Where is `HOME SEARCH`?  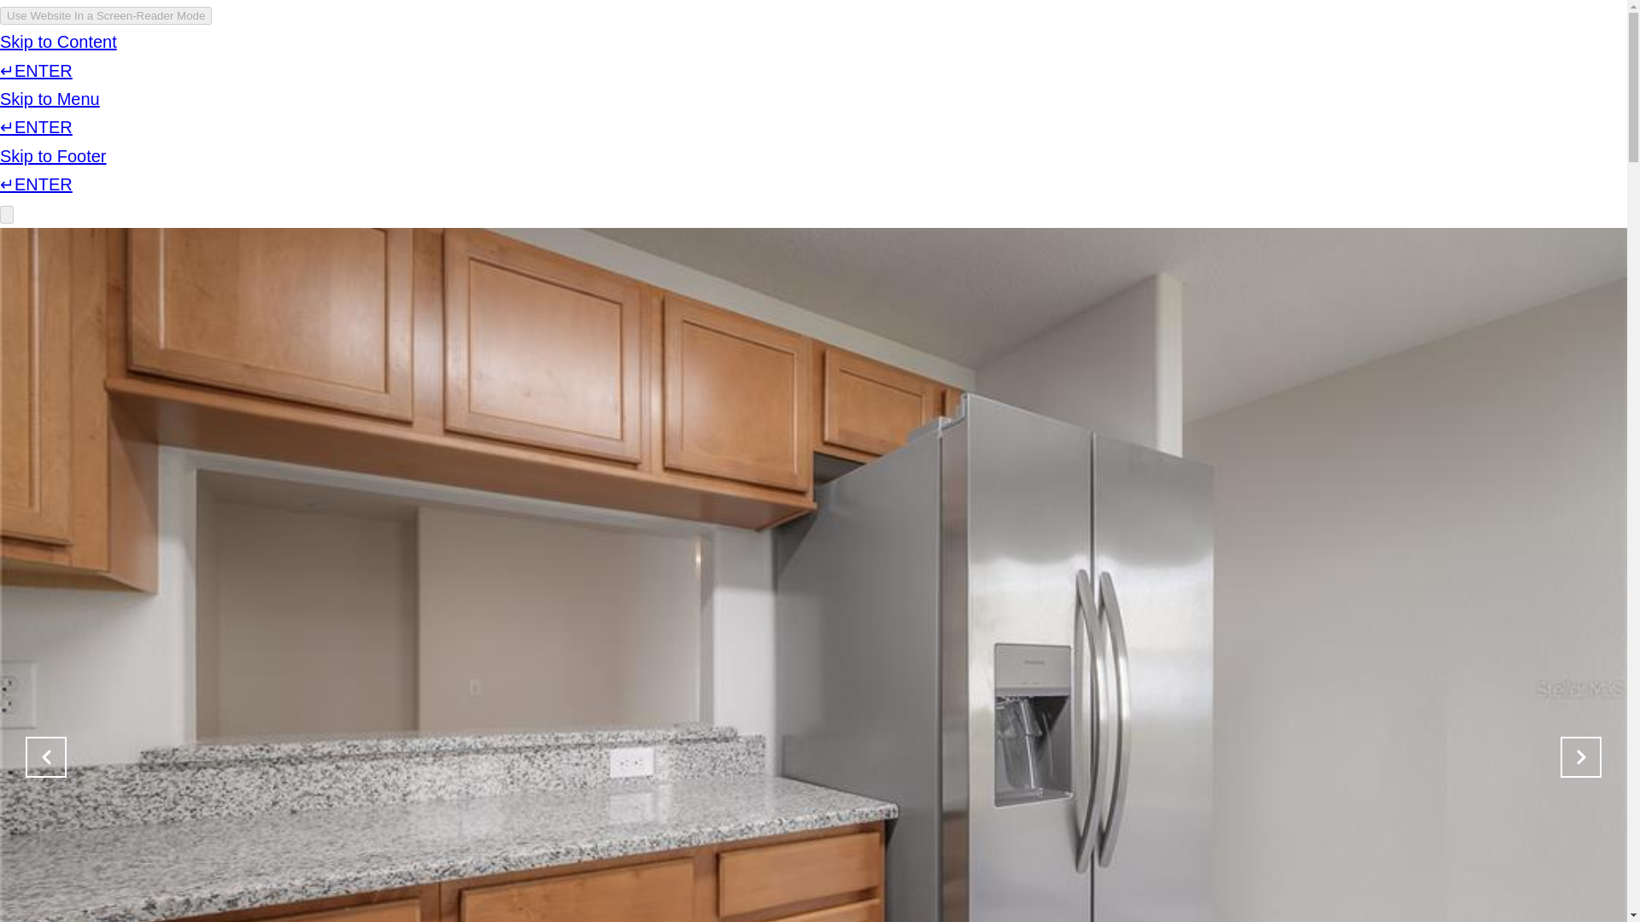 HOME SEARCH is located at coordinates (1075, 63).